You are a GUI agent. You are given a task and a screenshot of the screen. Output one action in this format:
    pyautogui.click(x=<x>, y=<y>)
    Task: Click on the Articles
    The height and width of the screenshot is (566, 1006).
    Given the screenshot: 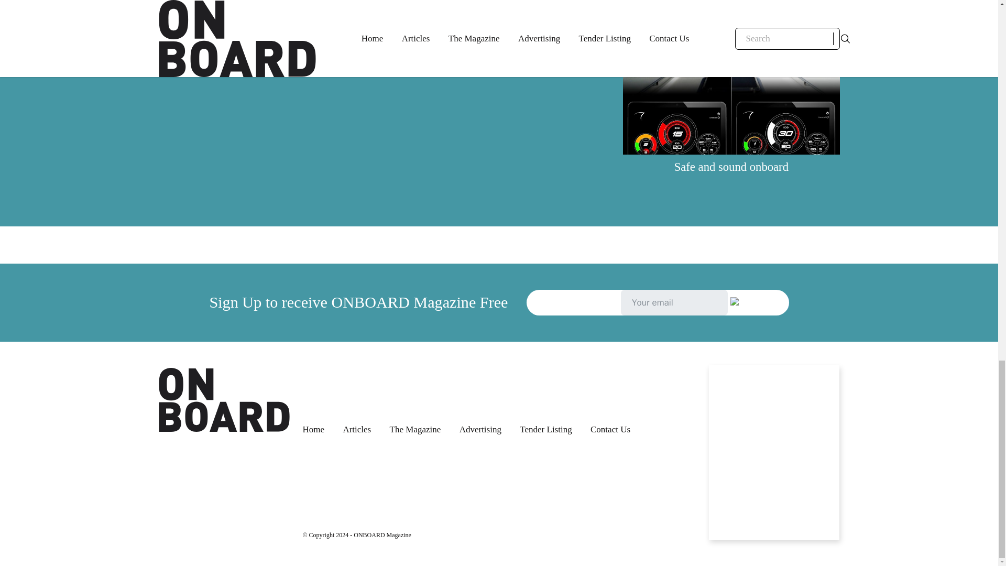 What is the action you would take?
    pyautogui.click(x=357, y=429)
    